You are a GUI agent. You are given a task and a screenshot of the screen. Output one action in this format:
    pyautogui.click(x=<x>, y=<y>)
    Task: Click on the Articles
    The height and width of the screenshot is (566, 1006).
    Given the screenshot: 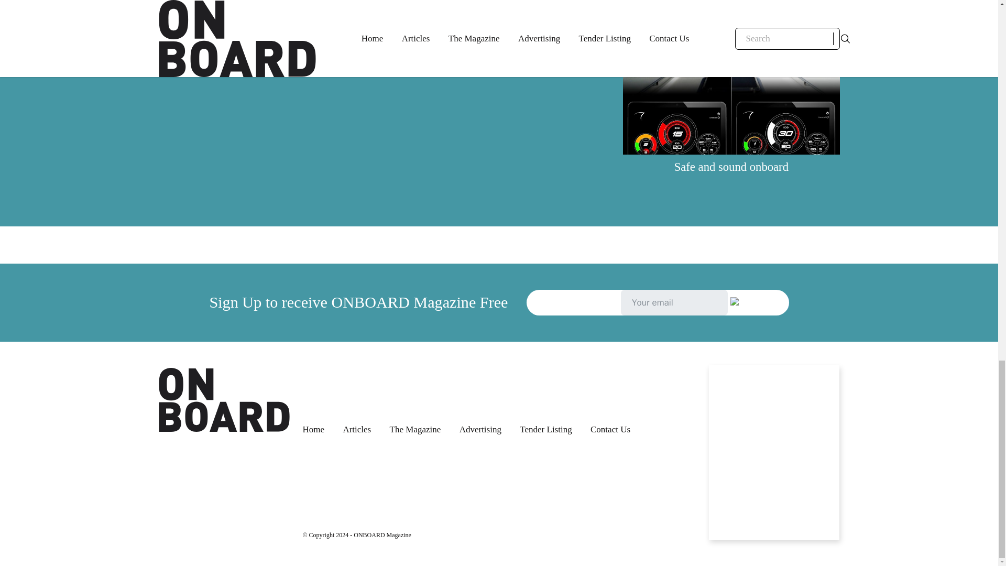 What is the action you would take?
    pyautogui.click(x=357, y=429)
    